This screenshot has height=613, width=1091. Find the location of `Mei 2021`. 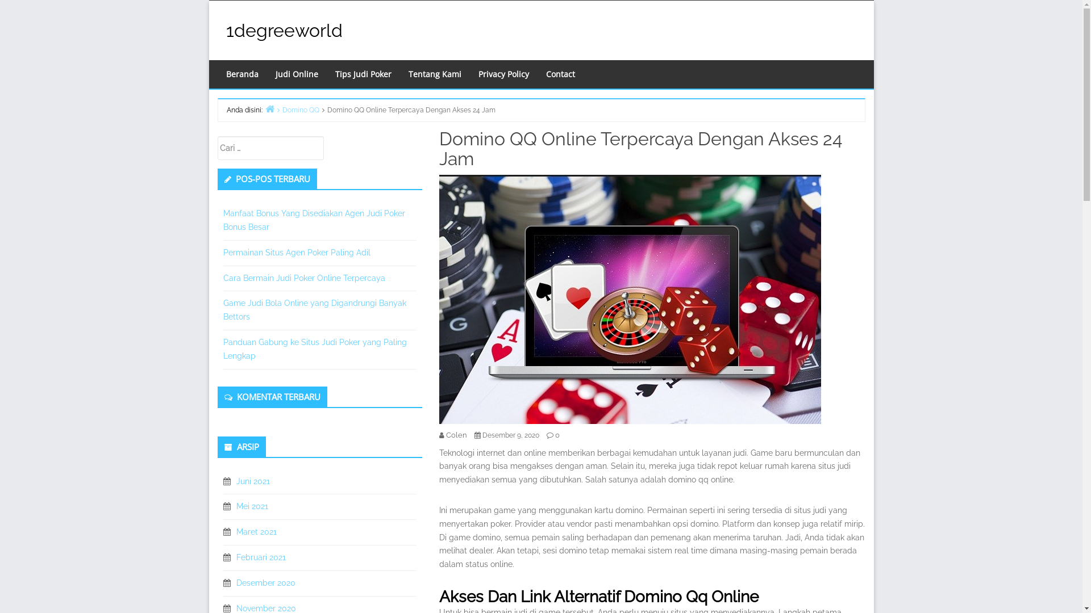

Mei 2021 is located at coordinates (252, 506).